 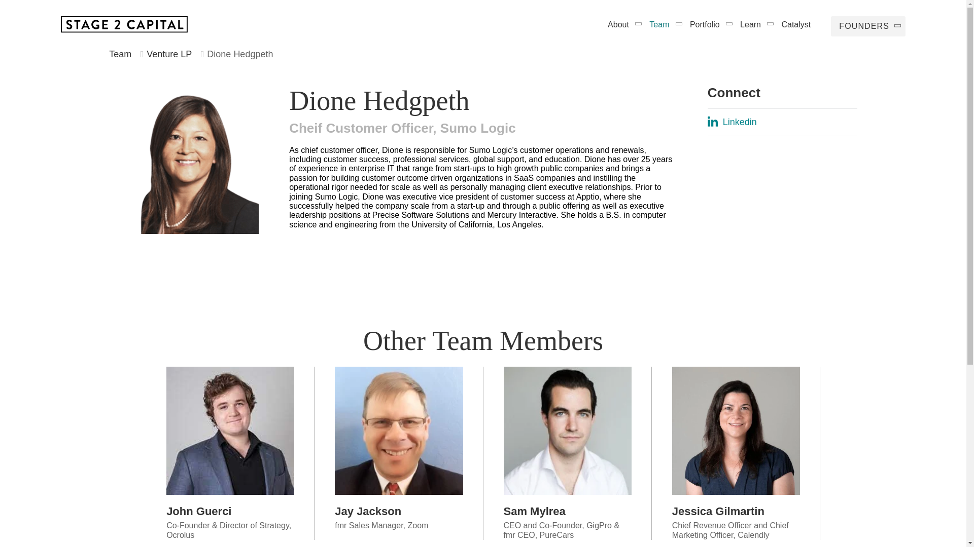 I want to click on Venture LP, so click(x=169, y=54).